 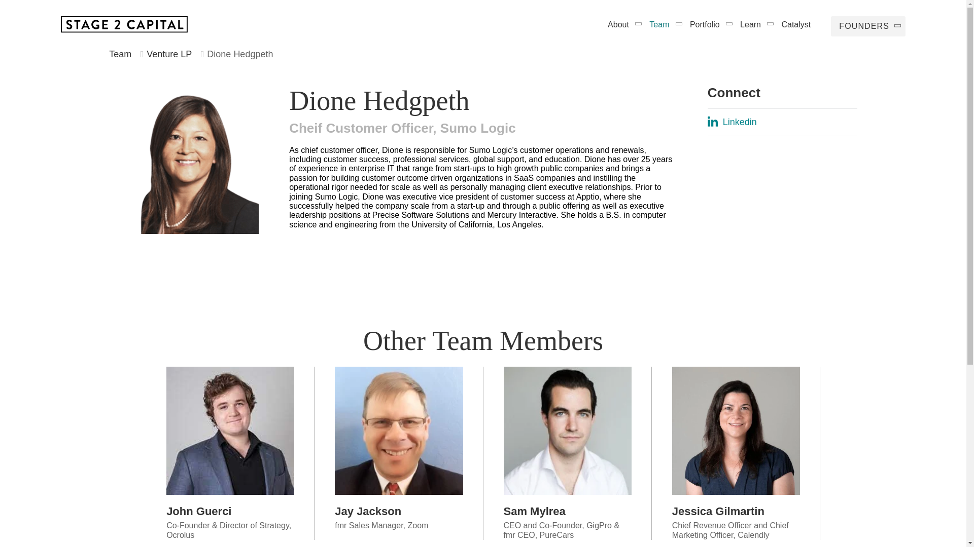 I want to click on Venture LP, so click(x=169, y=54).